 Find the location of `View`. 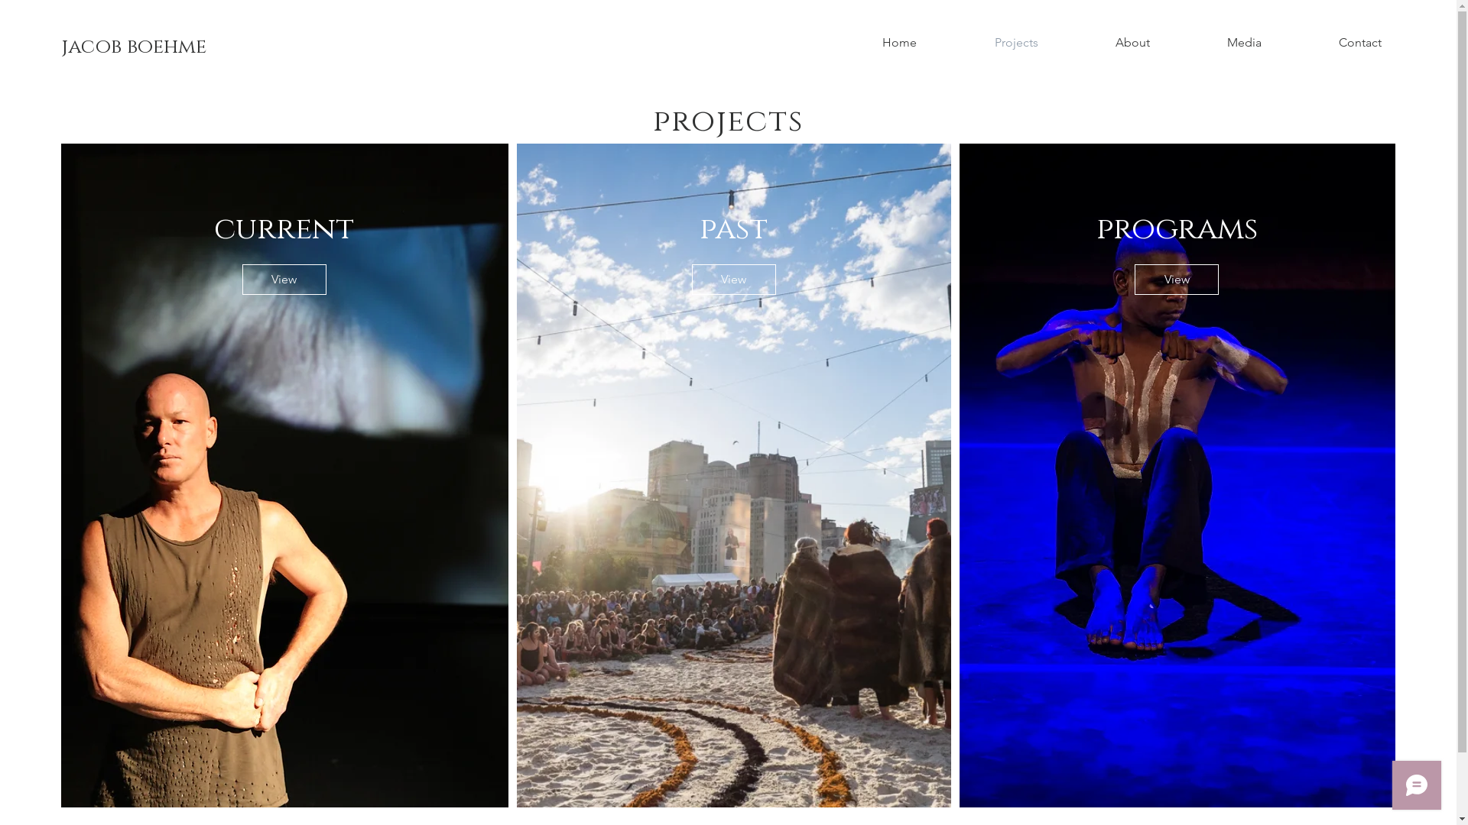

View is located at coordinates (284, 280).